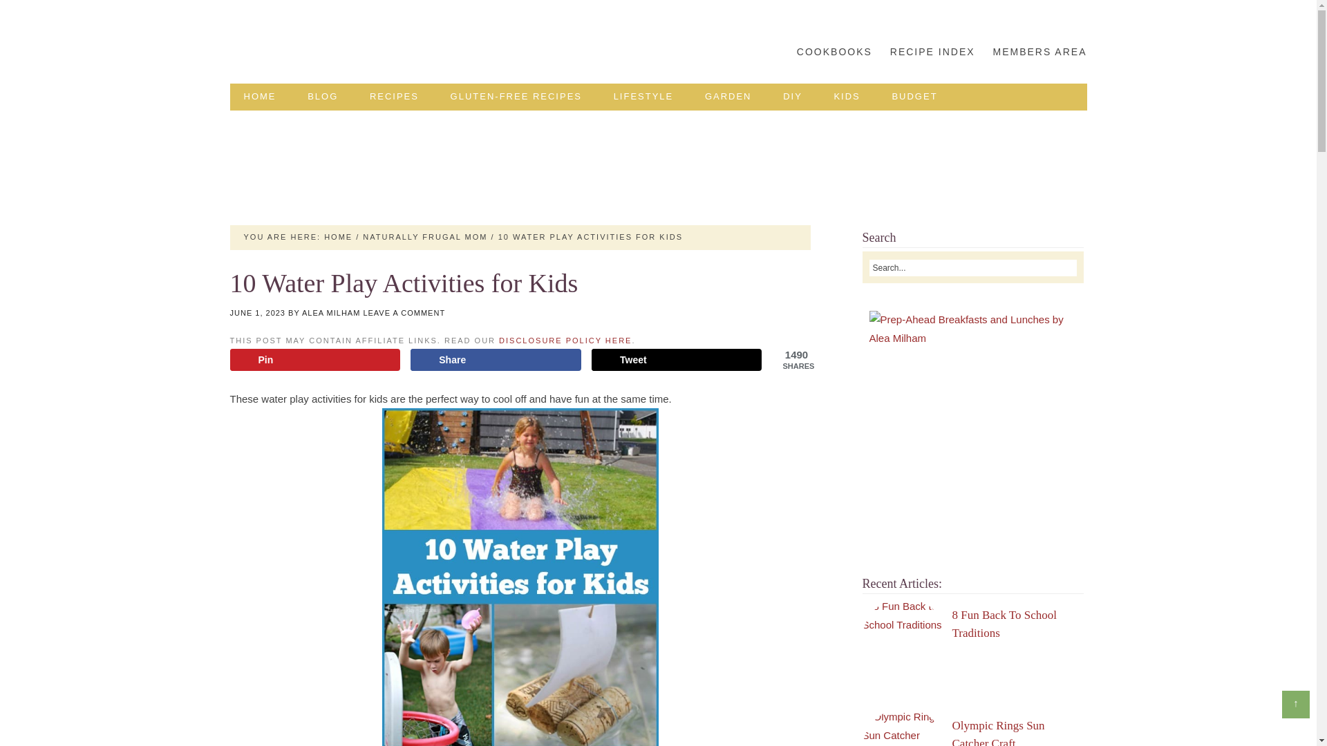 This screenshot has height=746, width=1327. What do you see at coordinates (1036, 52) in the screenshot?
I see `MEMBERS AREA` at bounding box center [1036, 52].